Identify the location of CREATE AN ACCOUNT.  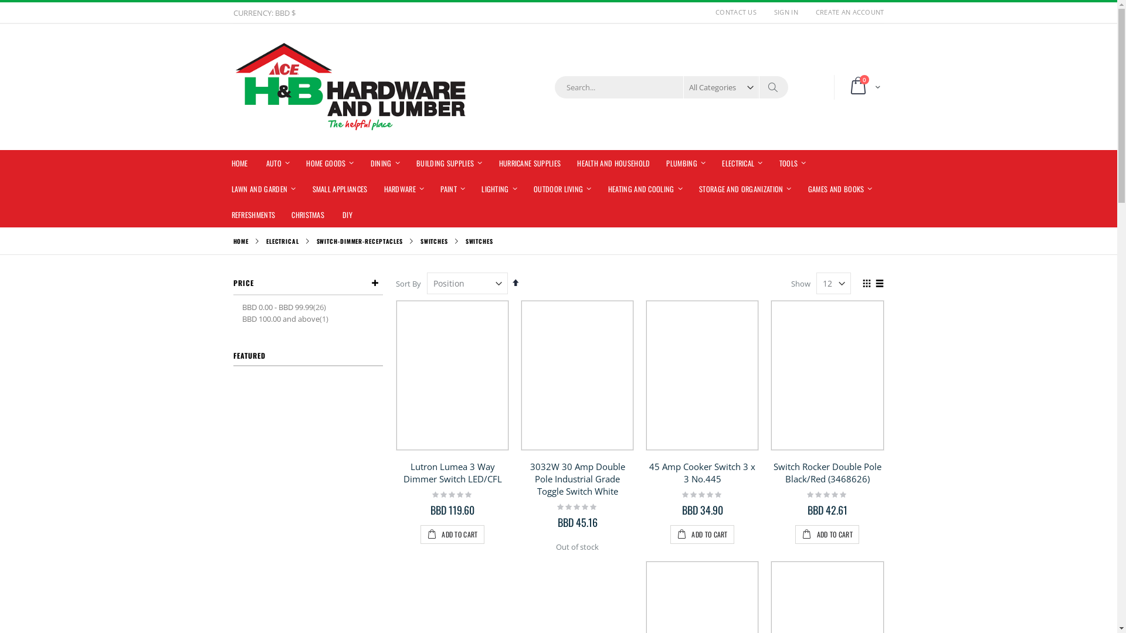
(846, 12).